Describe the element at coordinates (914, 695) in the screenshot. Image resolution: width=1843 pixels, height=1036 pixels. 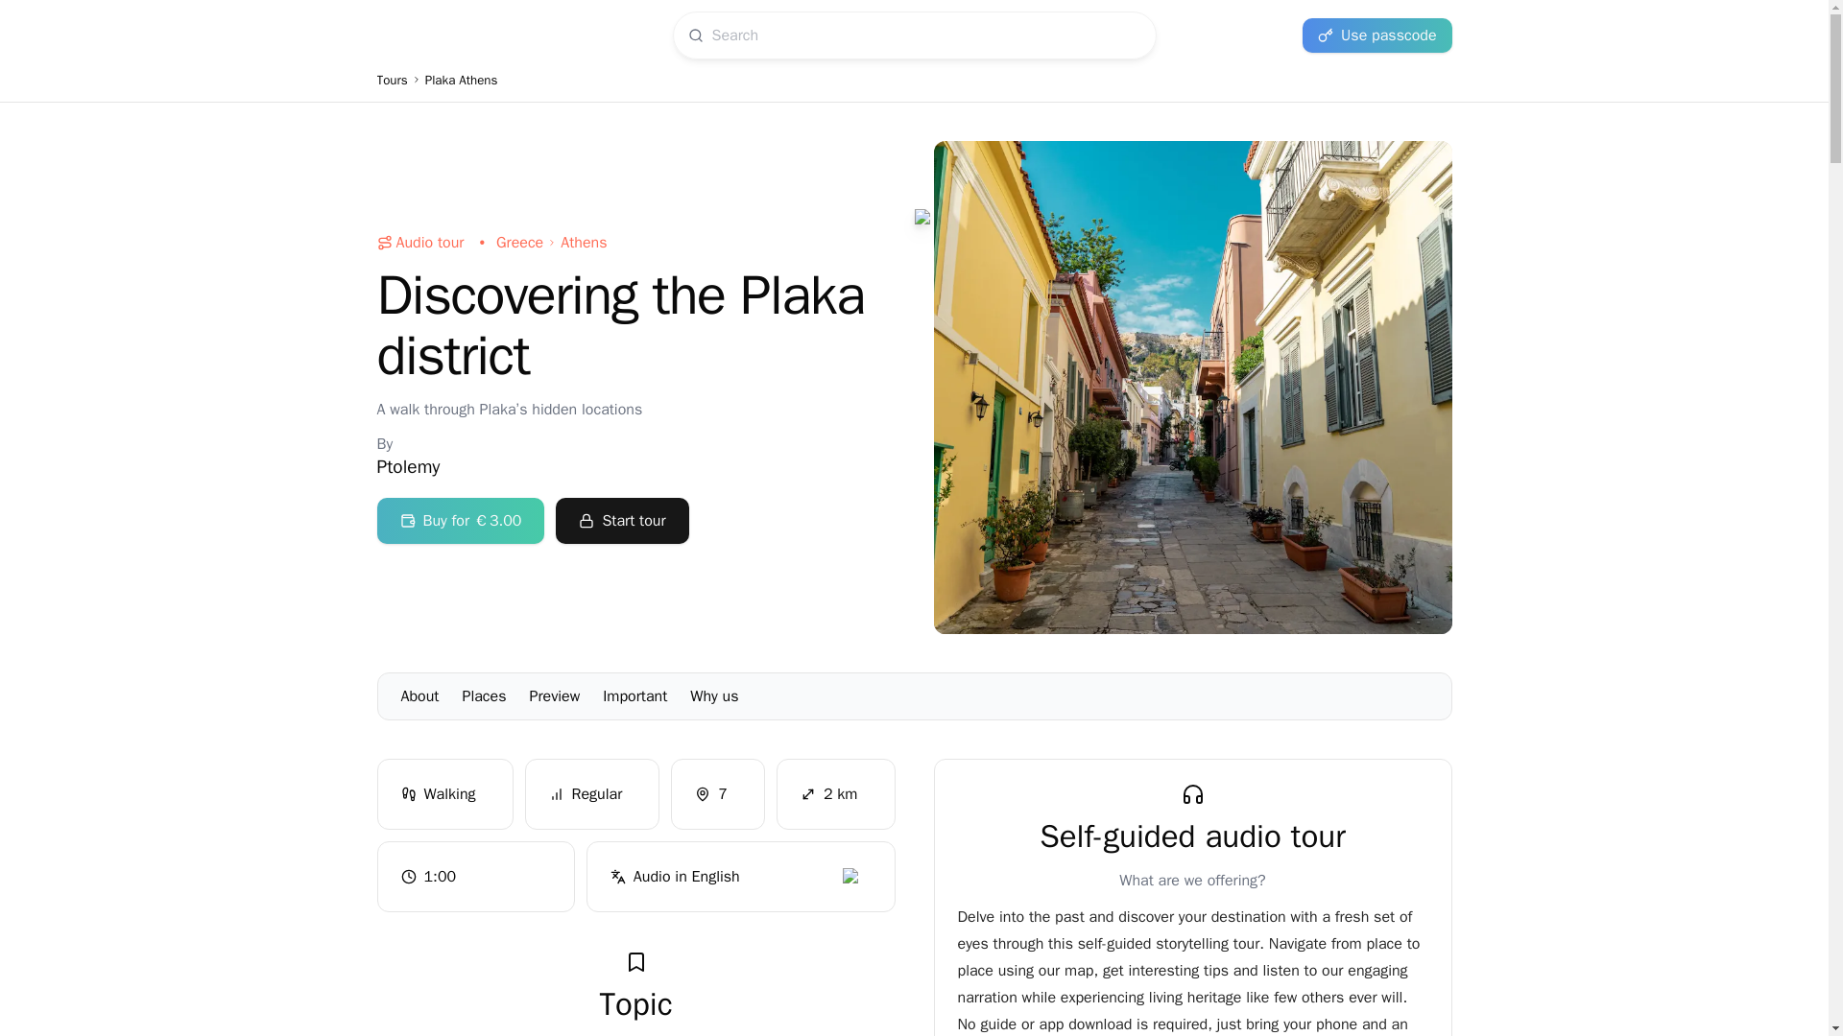
I see `Why us` at that location.